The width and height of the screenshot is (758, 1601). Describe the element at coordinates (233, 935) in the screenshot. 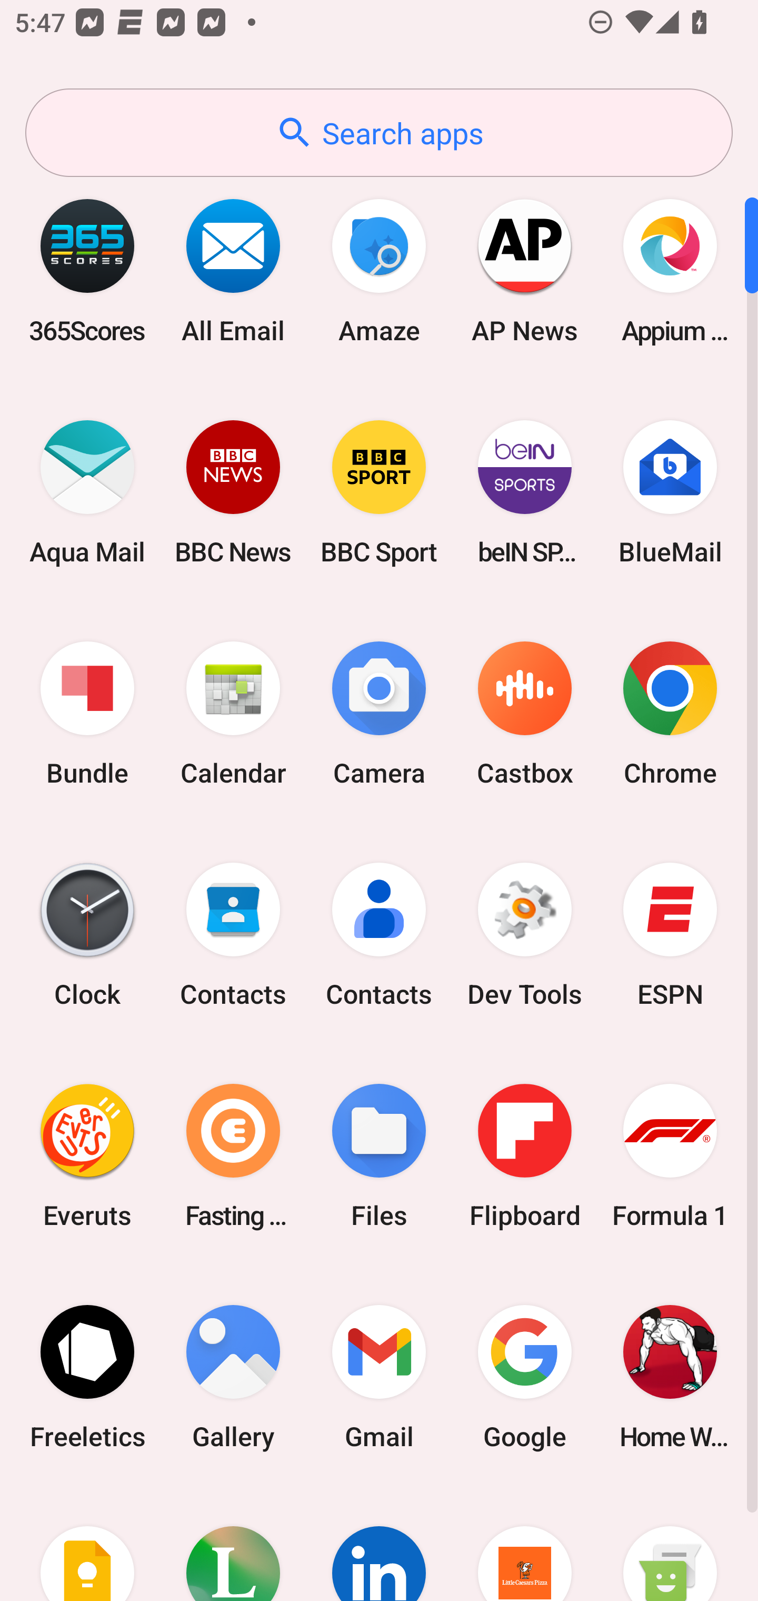

I see `Contacts` at that location.